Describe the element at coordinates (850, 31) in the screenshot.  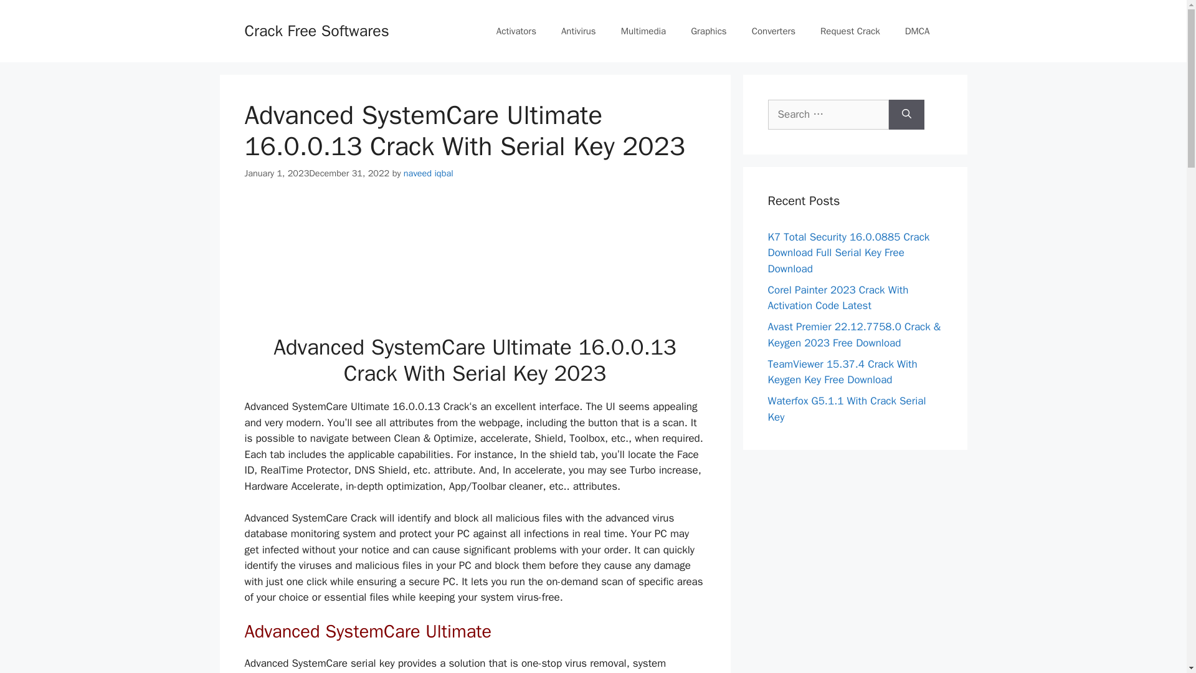
I see `Request Crack` at that location.